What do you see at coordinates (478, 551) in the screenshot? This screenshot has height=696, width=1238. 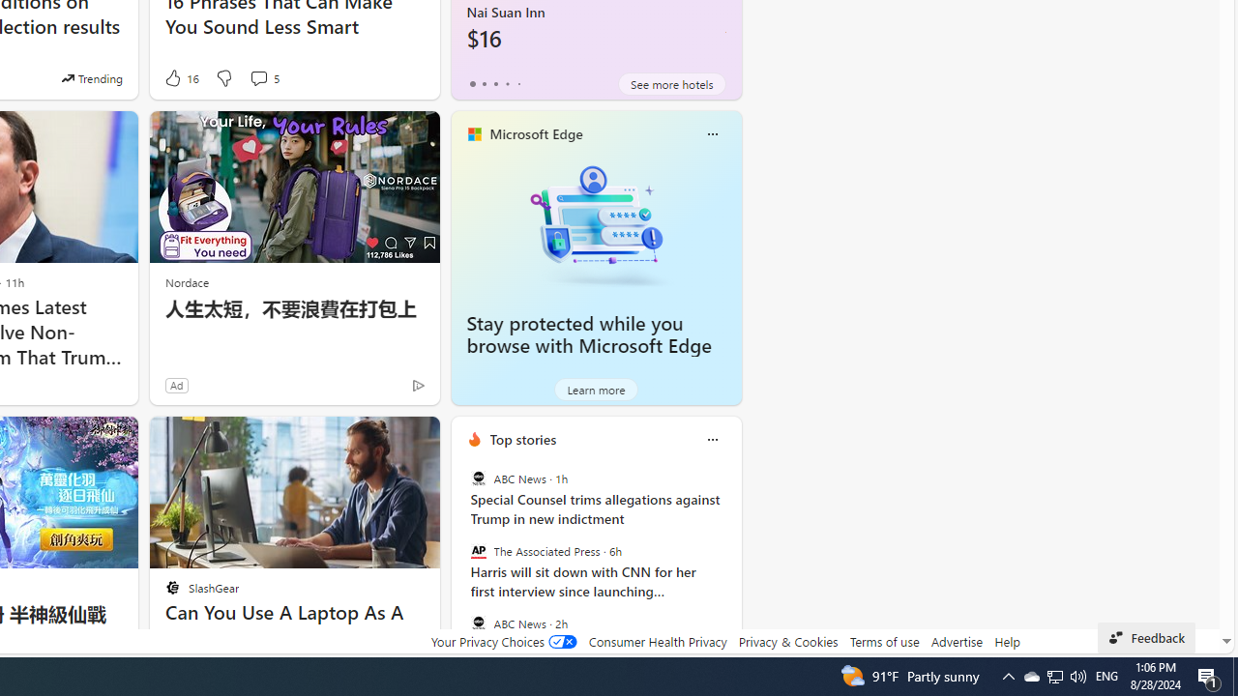 I see `The Associated Press` at bounding box center [478, 551].